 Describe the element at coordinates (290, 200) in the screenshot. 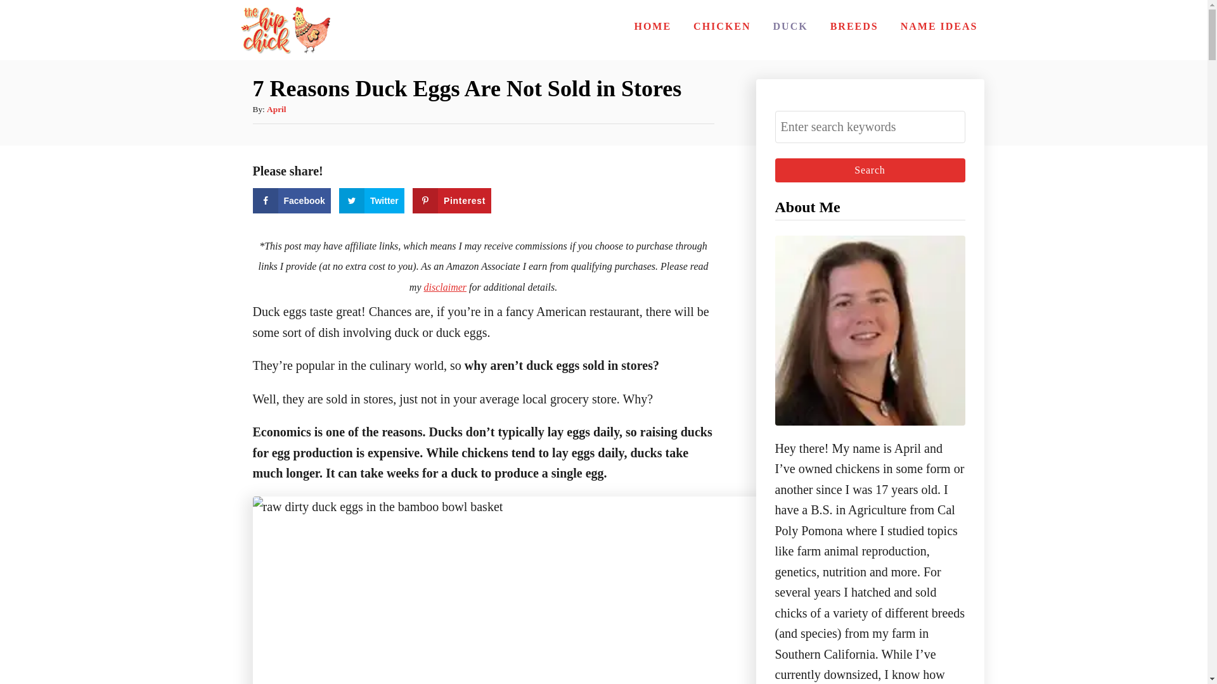

I see `Facebook` at that location.